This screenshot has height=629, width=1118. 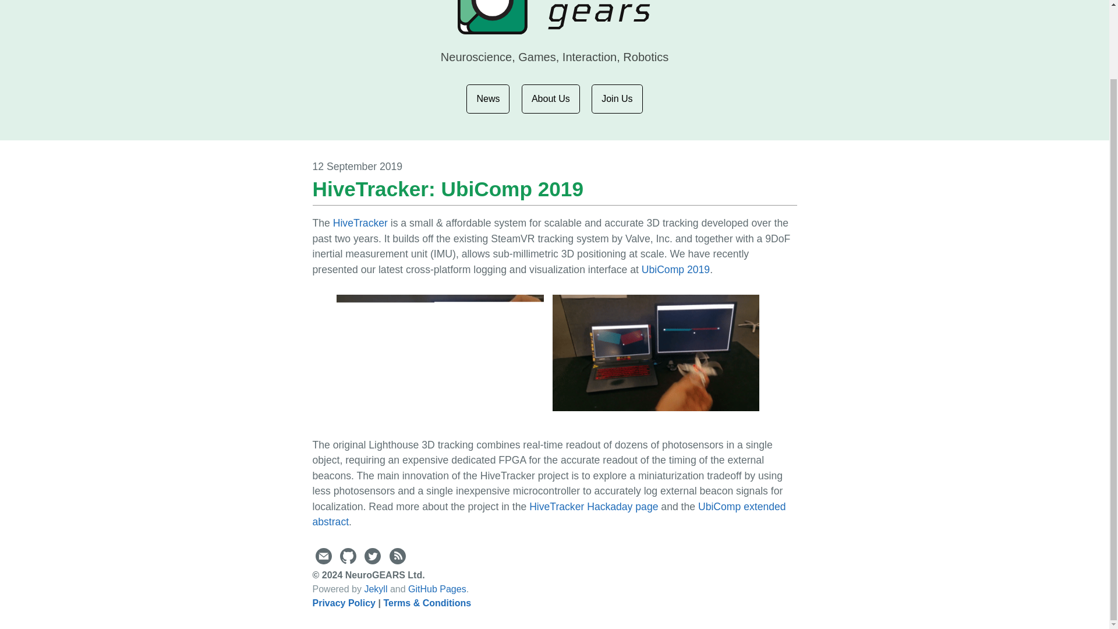 What do you see at coordinates (488, 99) in the screenshot?
I see `News` at bounding box center [488, 99].